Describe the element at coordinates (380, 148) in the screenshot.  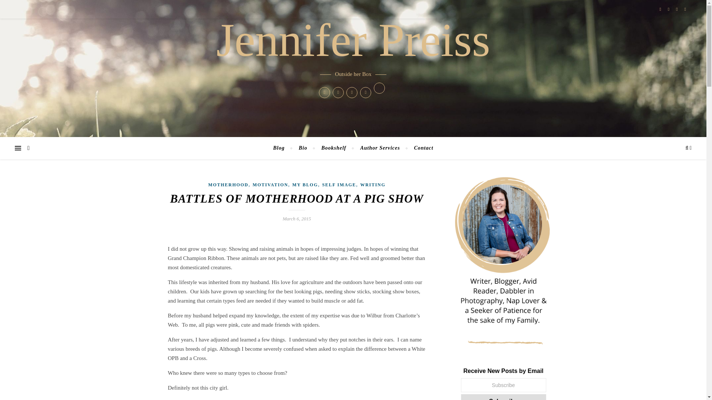
I see `Author Services` at that location.